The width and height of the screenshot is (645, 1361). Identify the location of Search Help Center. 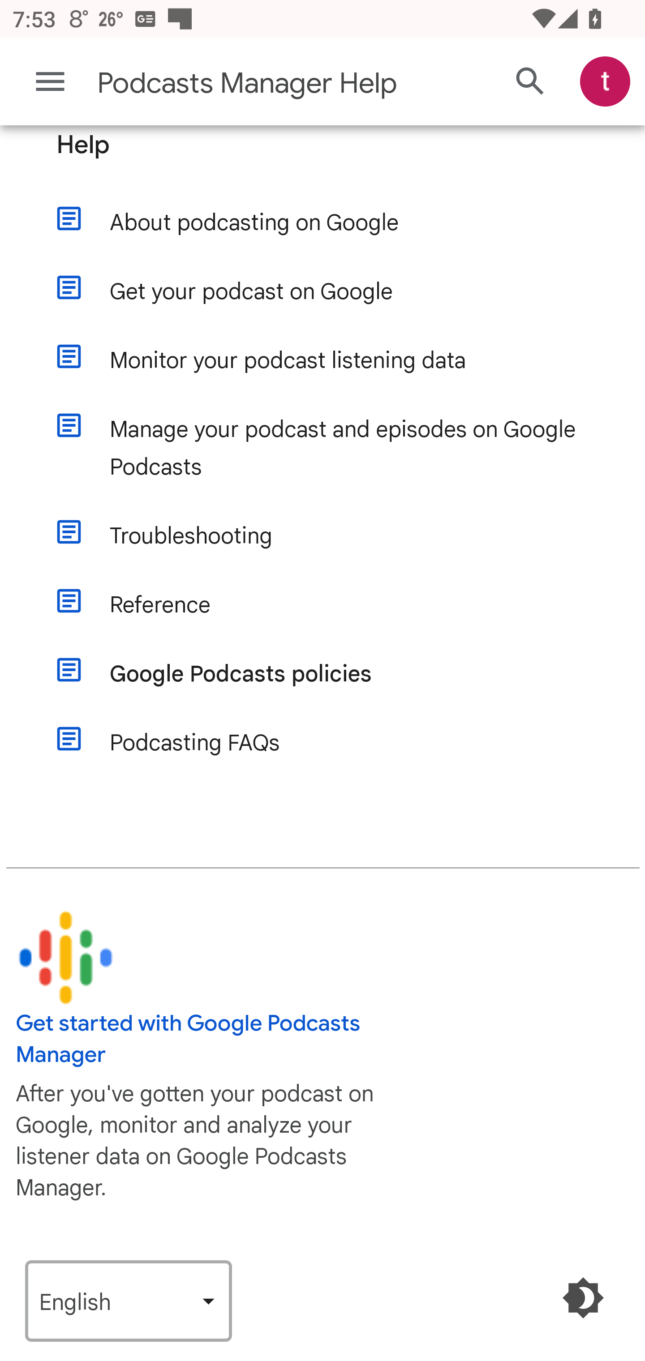
(530, 82).